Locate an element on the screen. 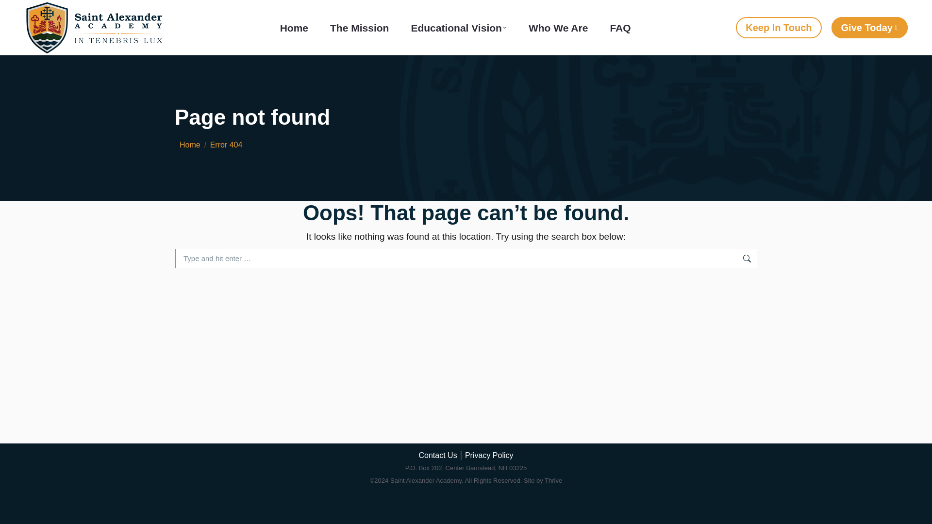 Image resolution: width=932 pixels, height=524 pixels. FAQ is located at coordinates (619, 27).